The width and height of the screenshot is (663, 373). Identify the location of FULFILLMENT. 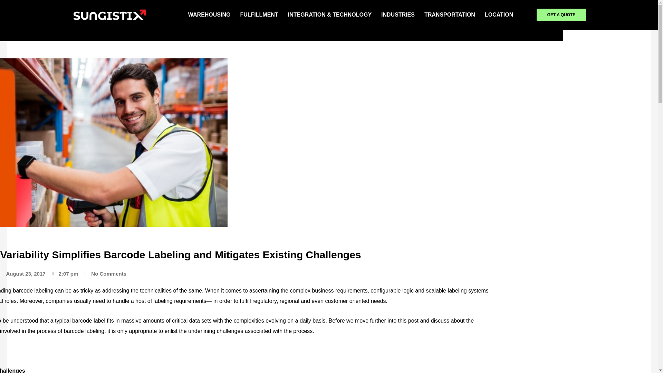
(259, 15).